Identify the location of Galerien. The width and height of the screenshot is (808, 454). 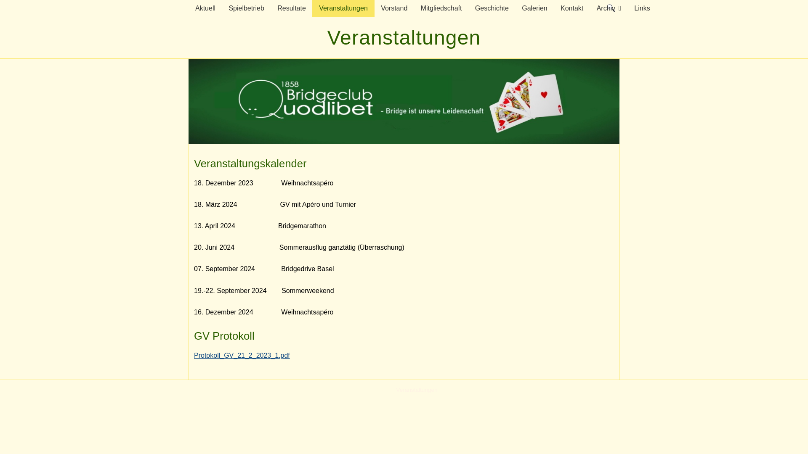
(534, 8).